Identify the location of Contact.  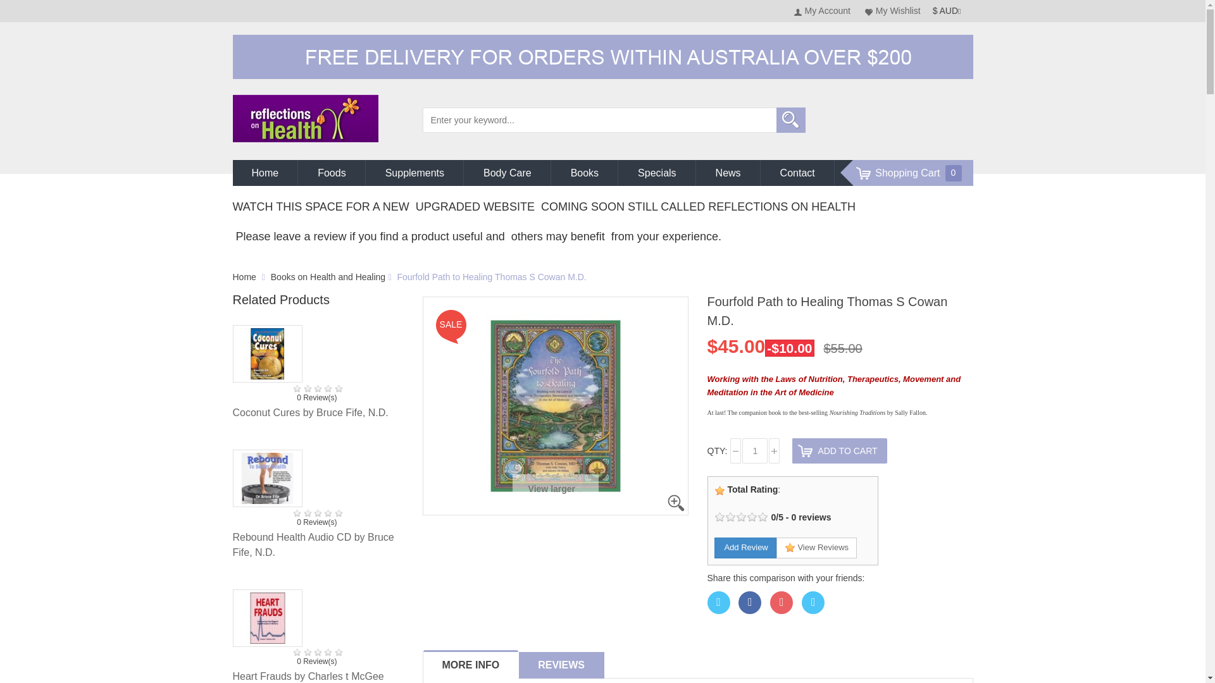
(797, 172).